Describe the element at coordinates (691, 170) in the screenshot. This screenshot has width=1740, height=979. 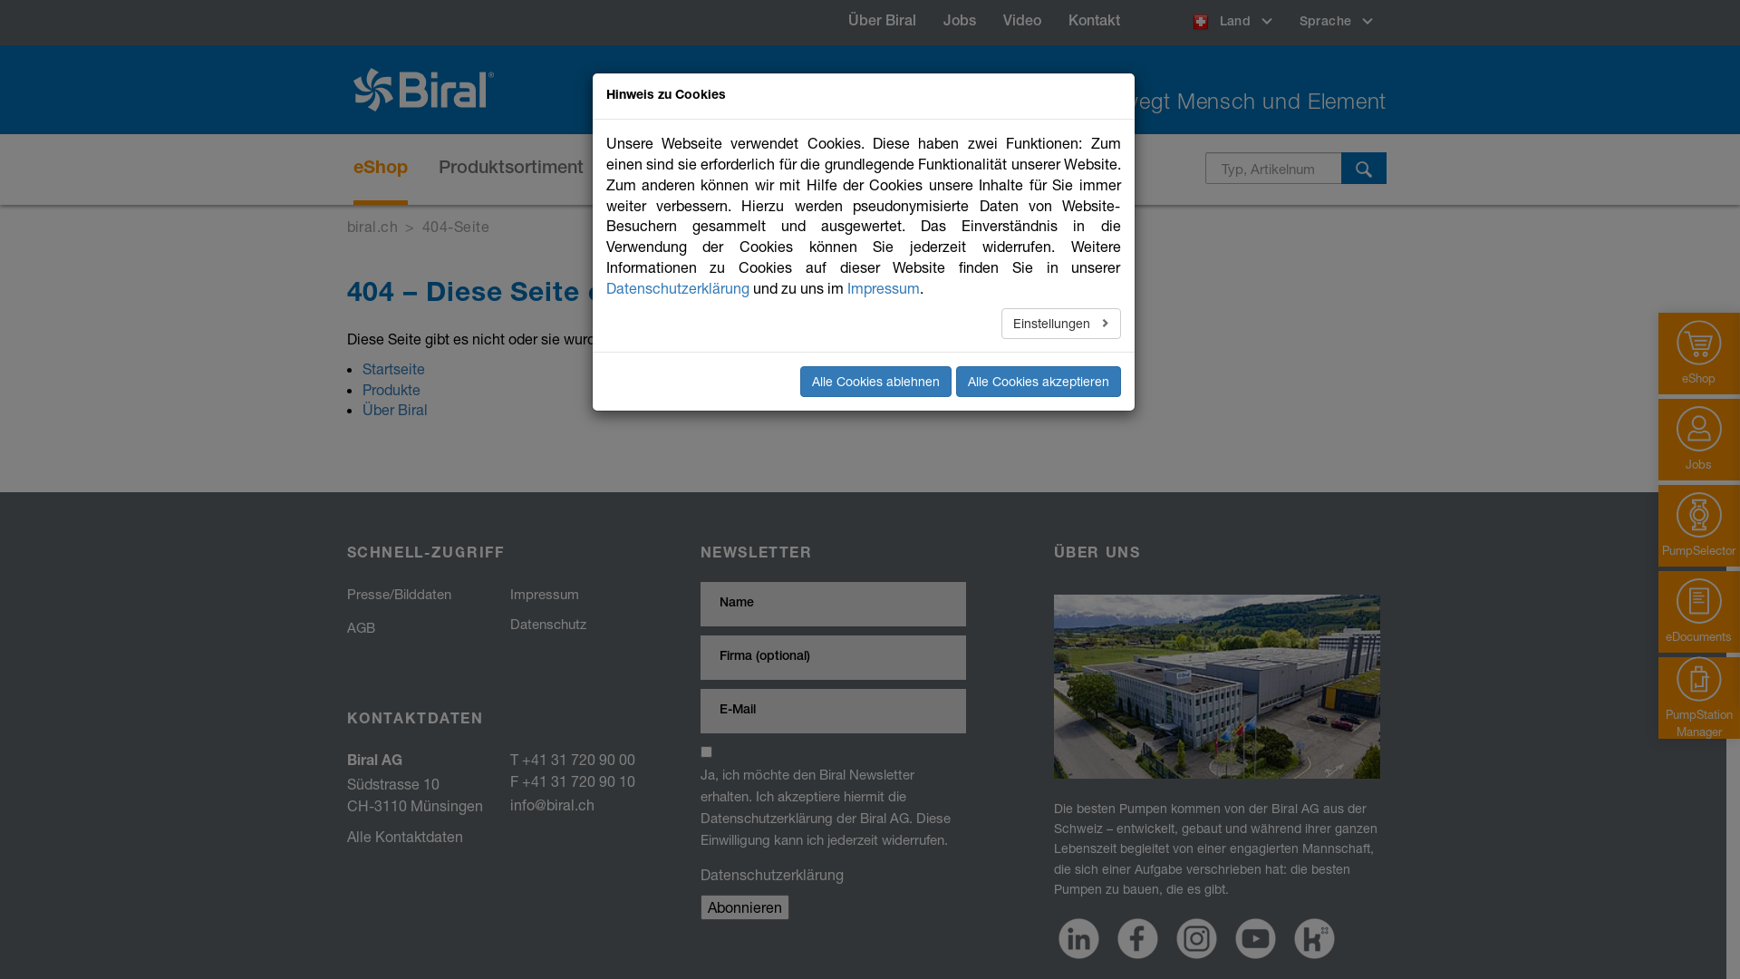
I see `Service & Support` at that location.